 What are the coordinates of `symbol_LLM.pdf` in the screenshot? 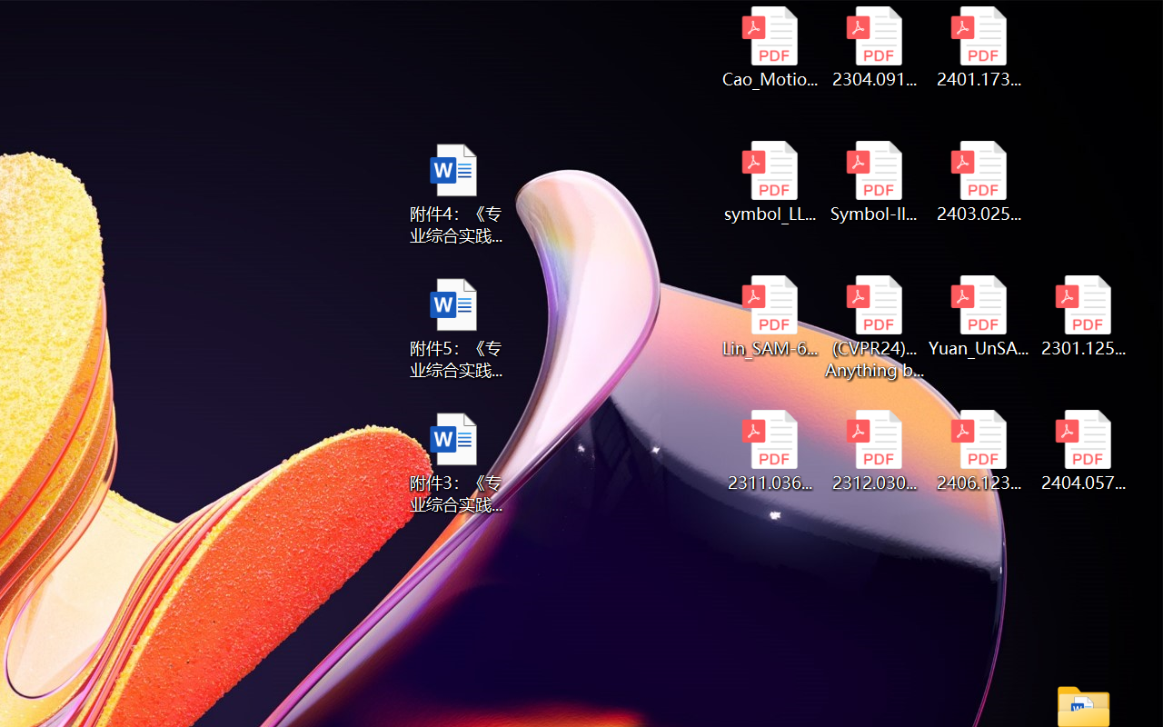 It's located at (769, 182).